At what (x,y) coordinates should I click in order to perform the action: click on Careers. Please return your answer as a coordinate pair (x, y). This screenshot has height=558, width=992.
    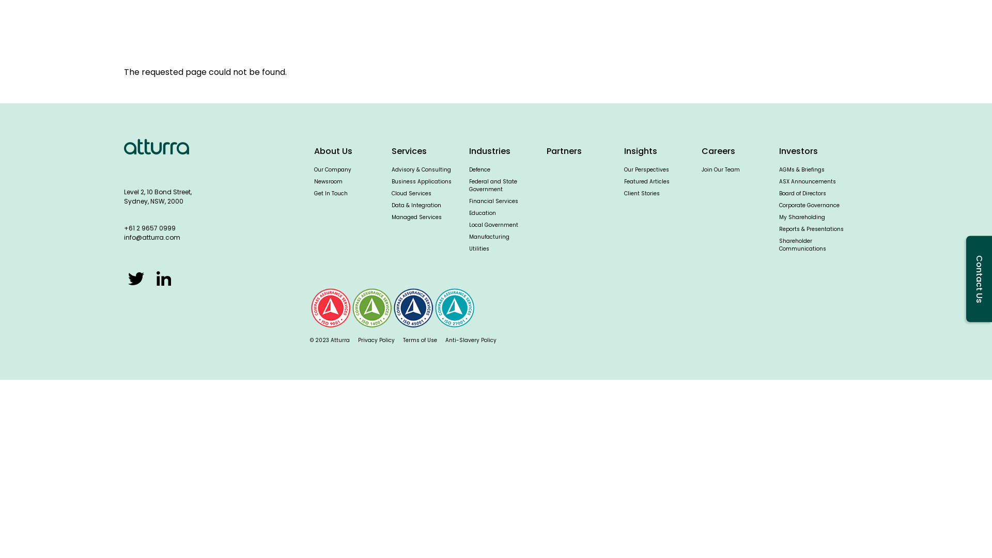
    Looking at the image, I should click on (720, 29).